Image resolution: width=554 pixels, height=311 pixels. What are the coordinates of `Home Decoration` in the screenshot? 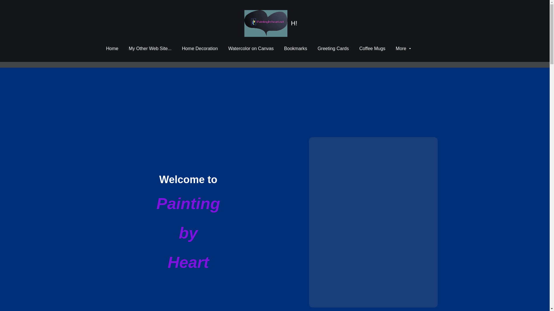 It's located at (200, 48).